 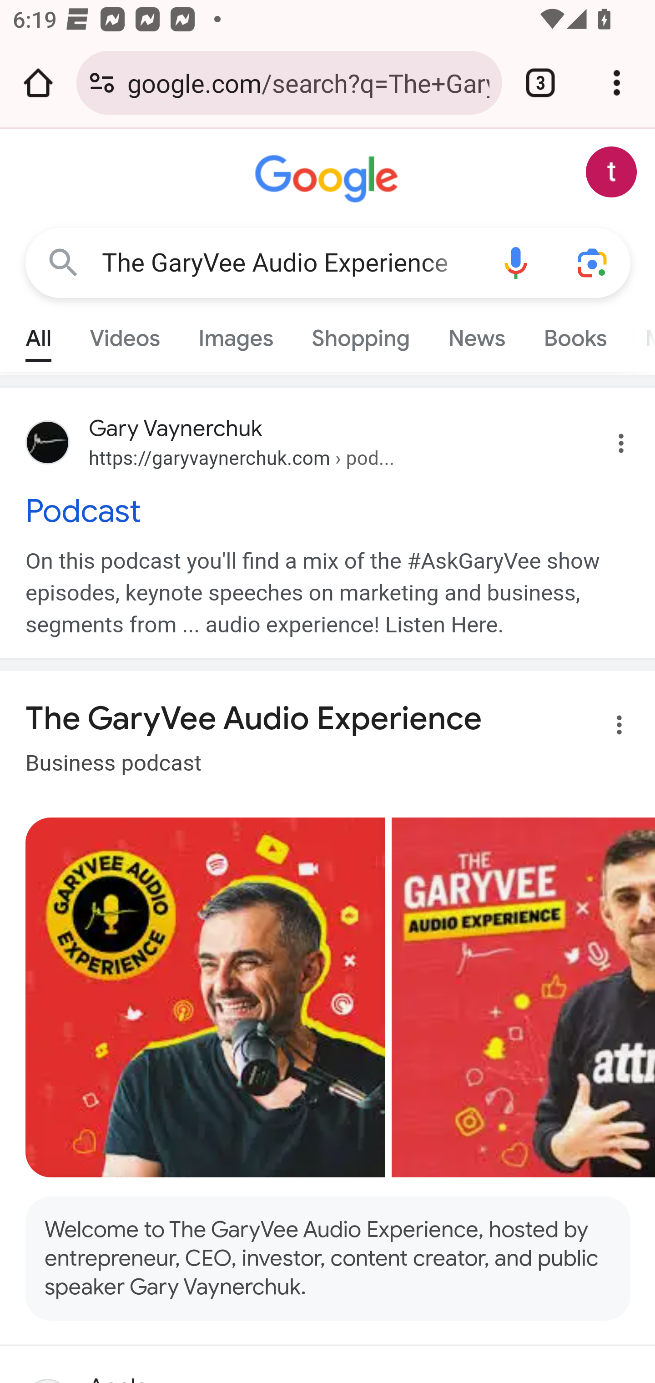 What do you see at coordinates (289, 263) in the screenshot?
I see `The GaryVee Audio Experience` at bounding box center [289, 263].